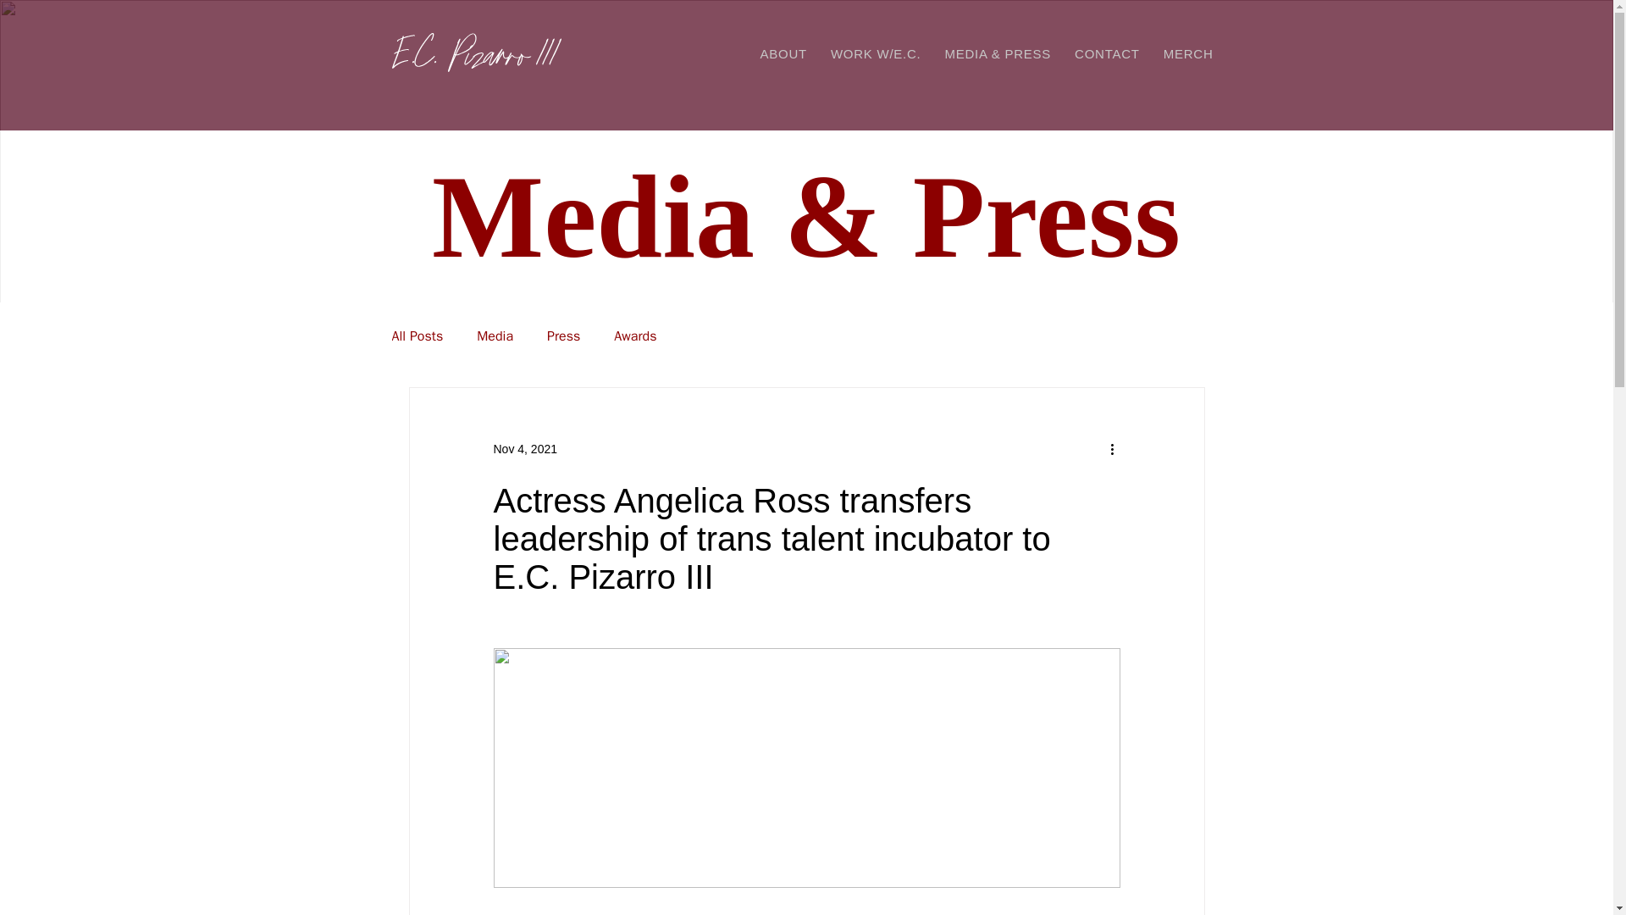 The height and width of the screenshot is (915, 1626). What do you see at coordinates (495, 335) in the screenshot?
I see `Media` at bounding box center [495, 335].